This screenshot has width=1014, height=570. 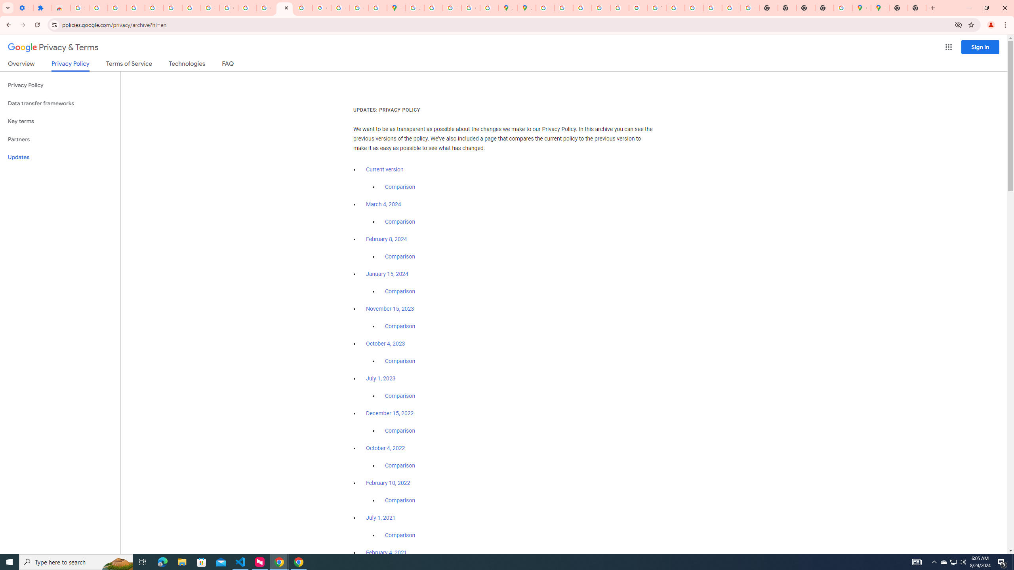 What do you see at coordinates (824, 8) in the screenshot?
I see `New Tab` at bounding box center [824, 8].